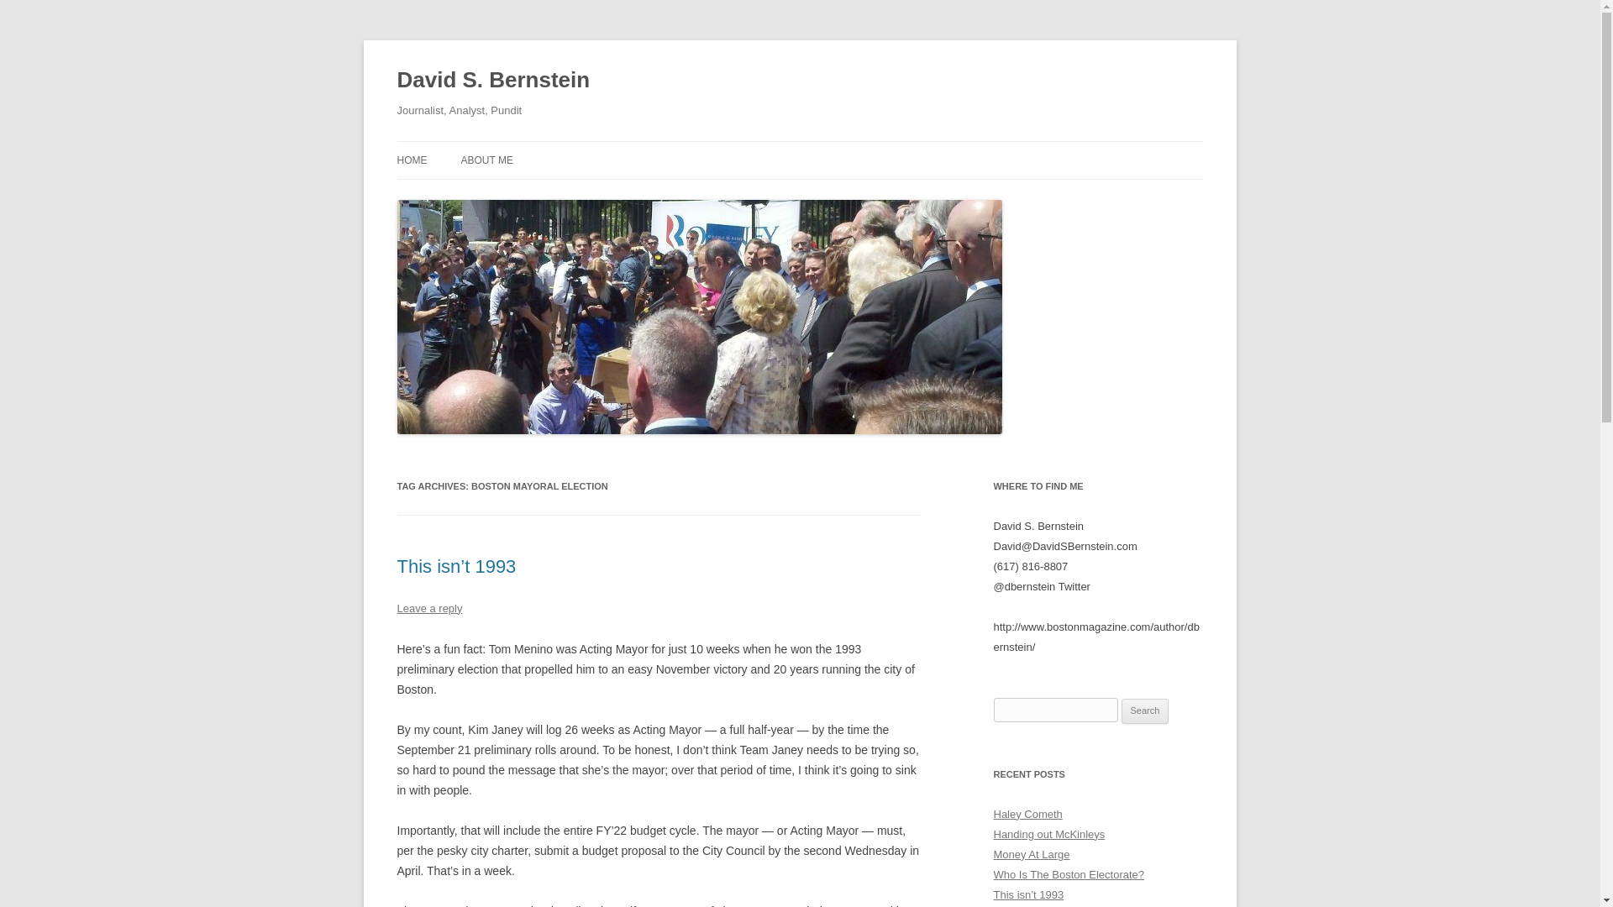 This screenshot has width=1613, height=907. Describe the element at coordinates (1027, 815) in the screenshot. I see `Haley Cometh` at that location.